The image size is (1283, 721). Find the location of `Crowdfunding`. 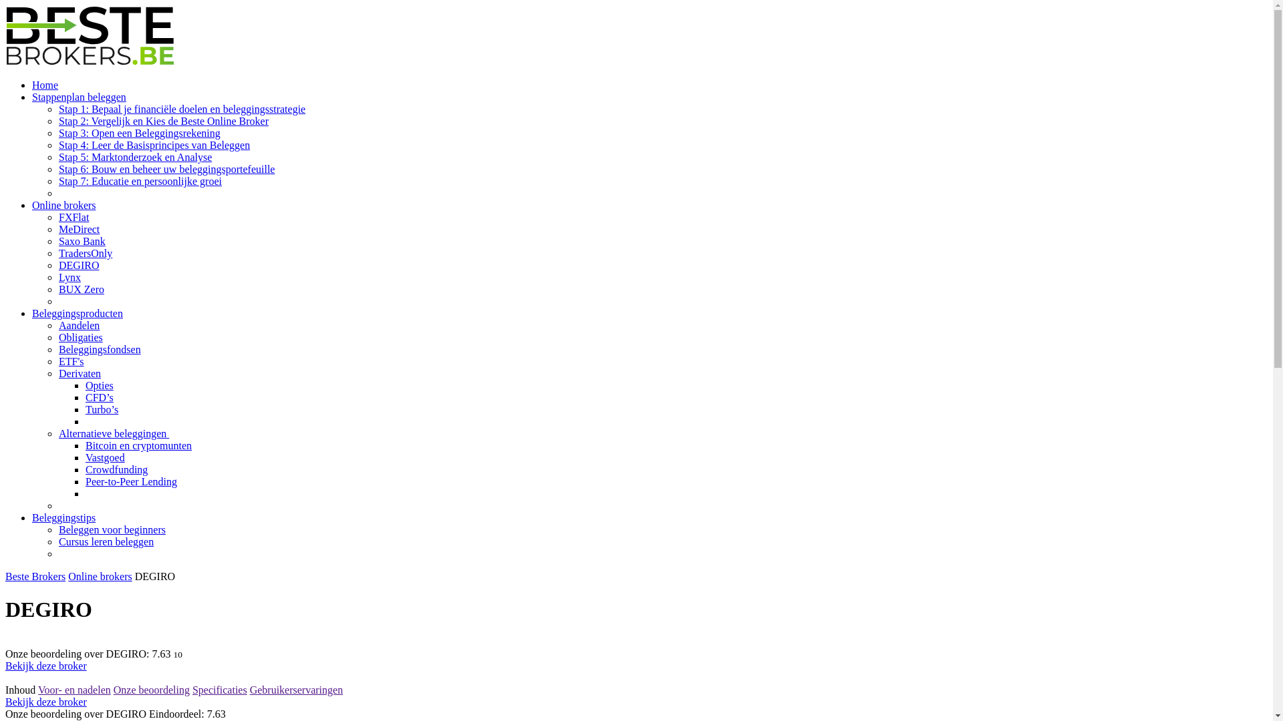

Crowdfunding is located at coordinates (116, 470).